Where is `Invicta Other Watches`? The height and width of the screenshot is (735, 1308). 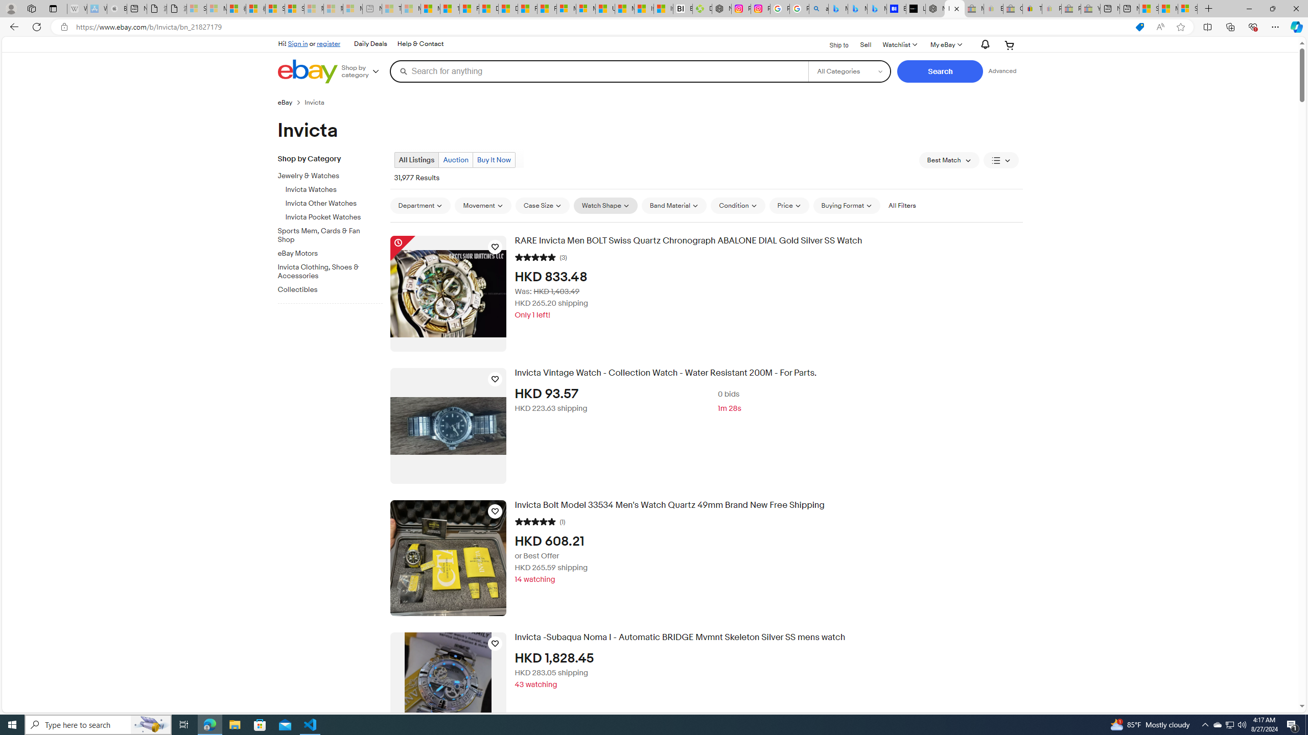
Invicta Other Watches is located at coordinates (334, 204).